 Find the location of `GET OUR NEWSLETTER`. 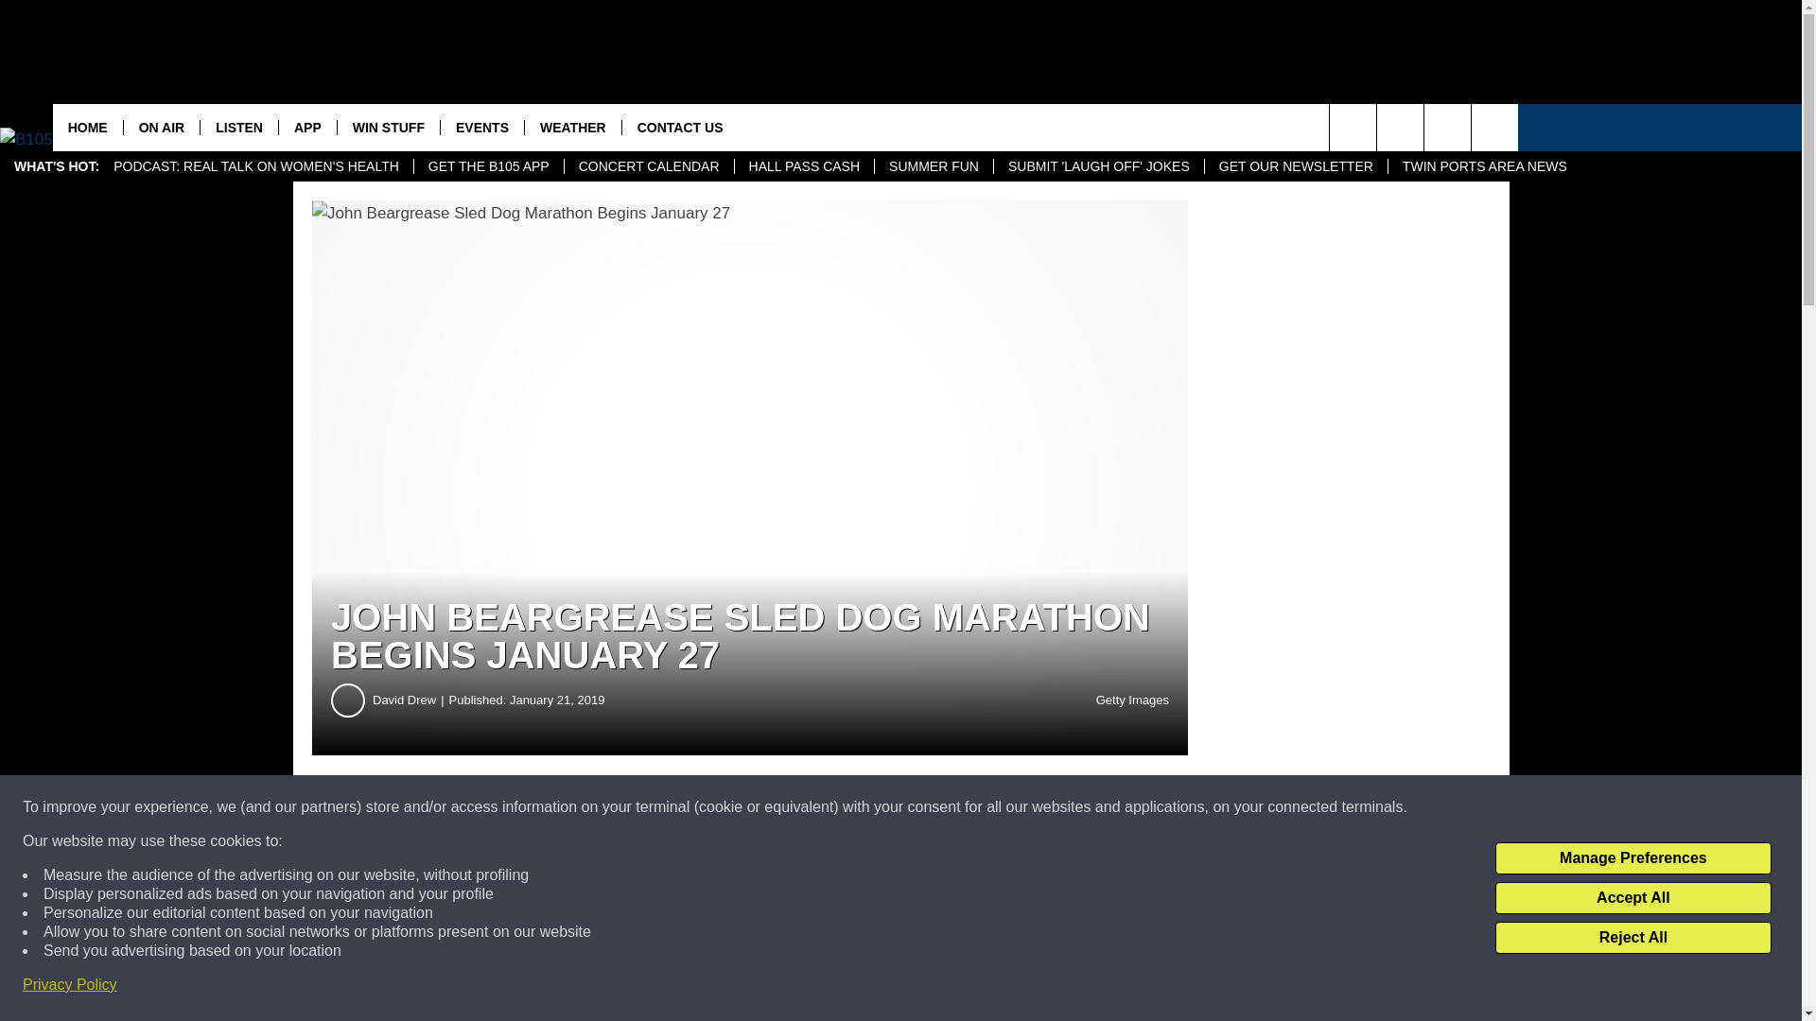

GET OUR NEWSLETTER is located at coordinates (1295, 166).